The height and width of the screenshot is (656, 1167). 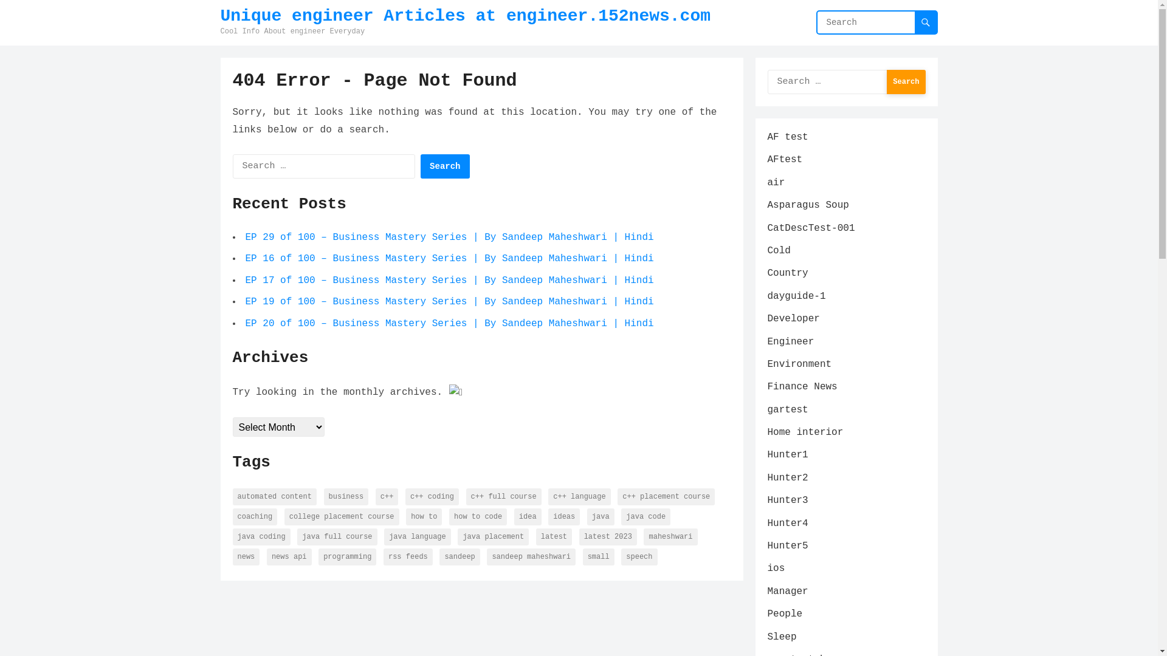 I want to click on java, so click(x=601, y=516).